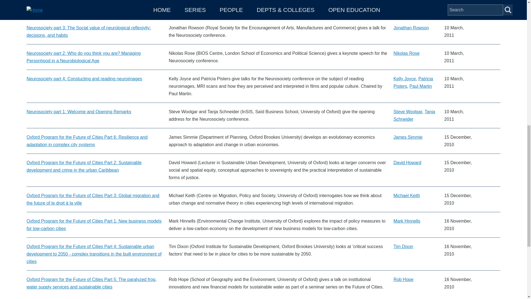 This screenshot has height=299, width=531. Describe the element at coordinates (408, 112) in the screenshot. I see `Steve Woolgar` at that location.